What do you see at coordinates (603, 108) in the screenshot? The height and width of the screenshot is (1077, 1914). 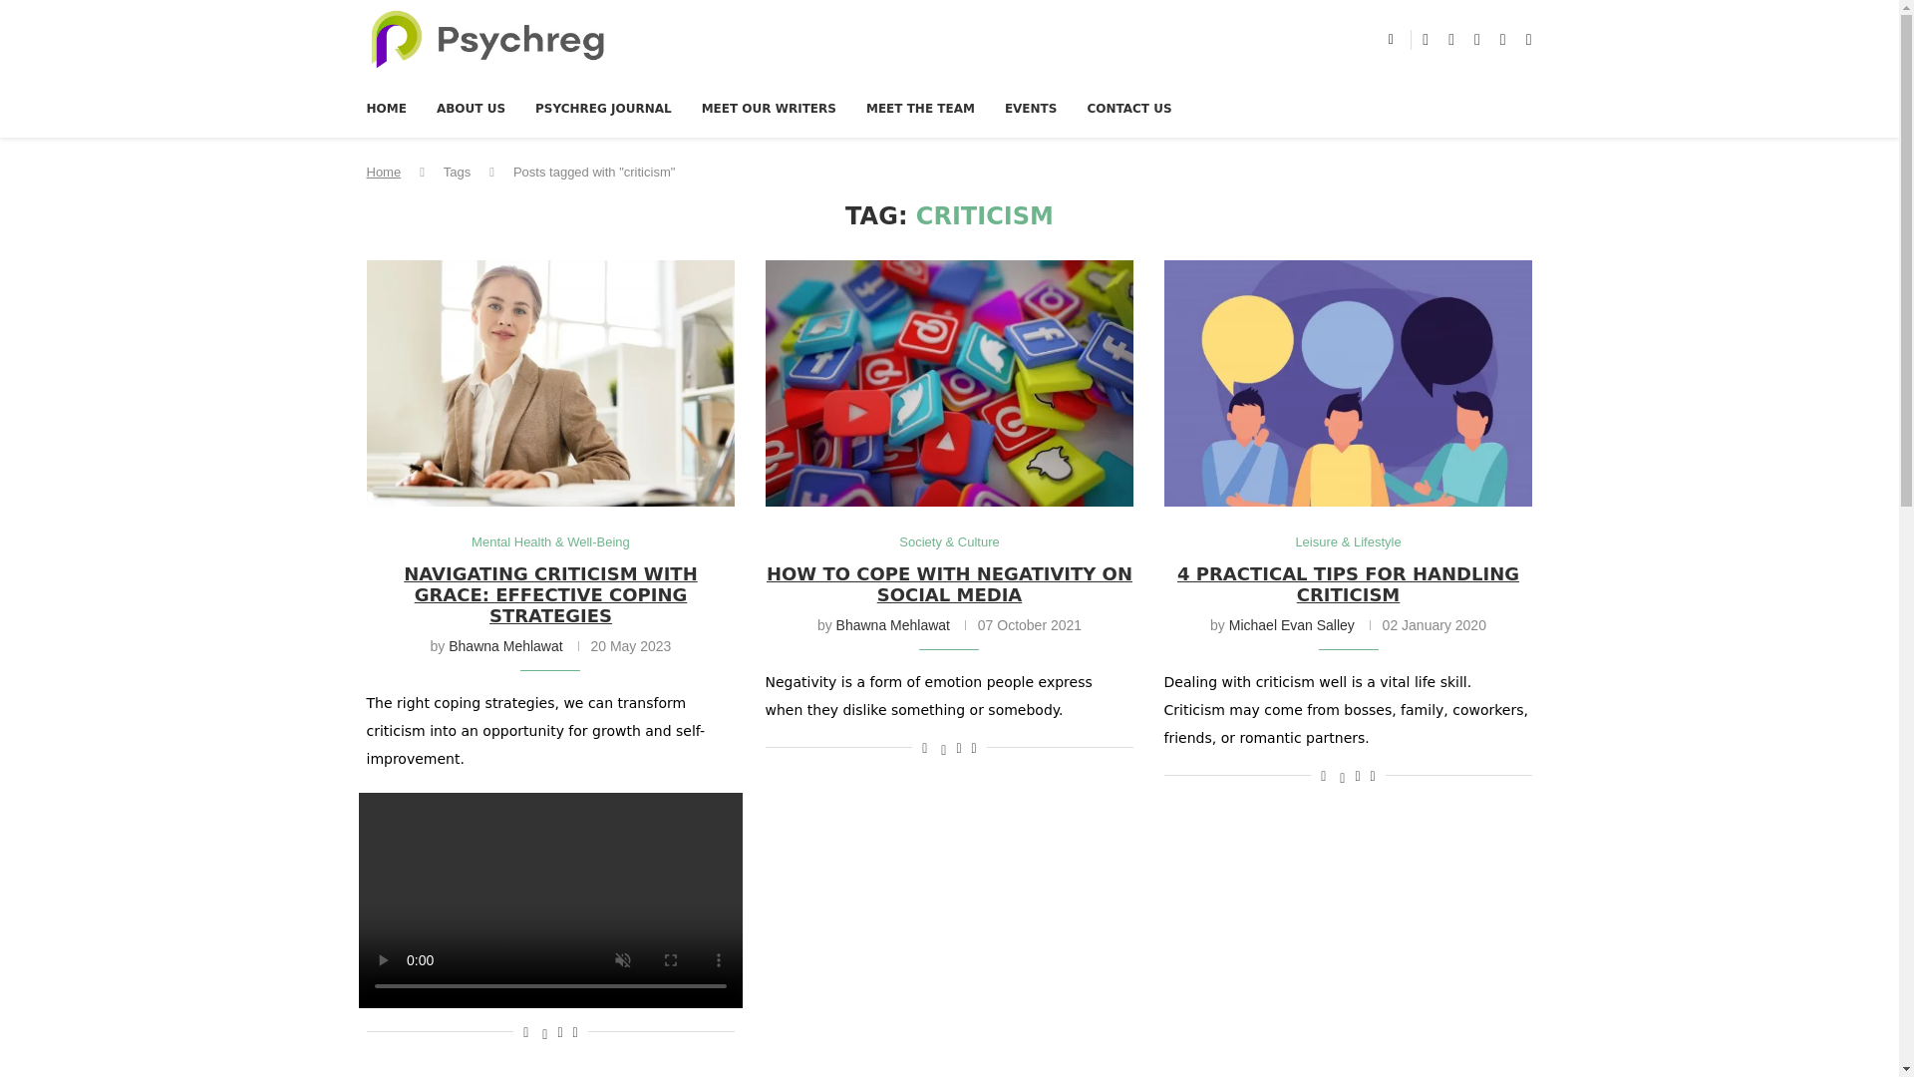 I see `PSYCHREG JOURNAL` at bounding box center [603, 108].